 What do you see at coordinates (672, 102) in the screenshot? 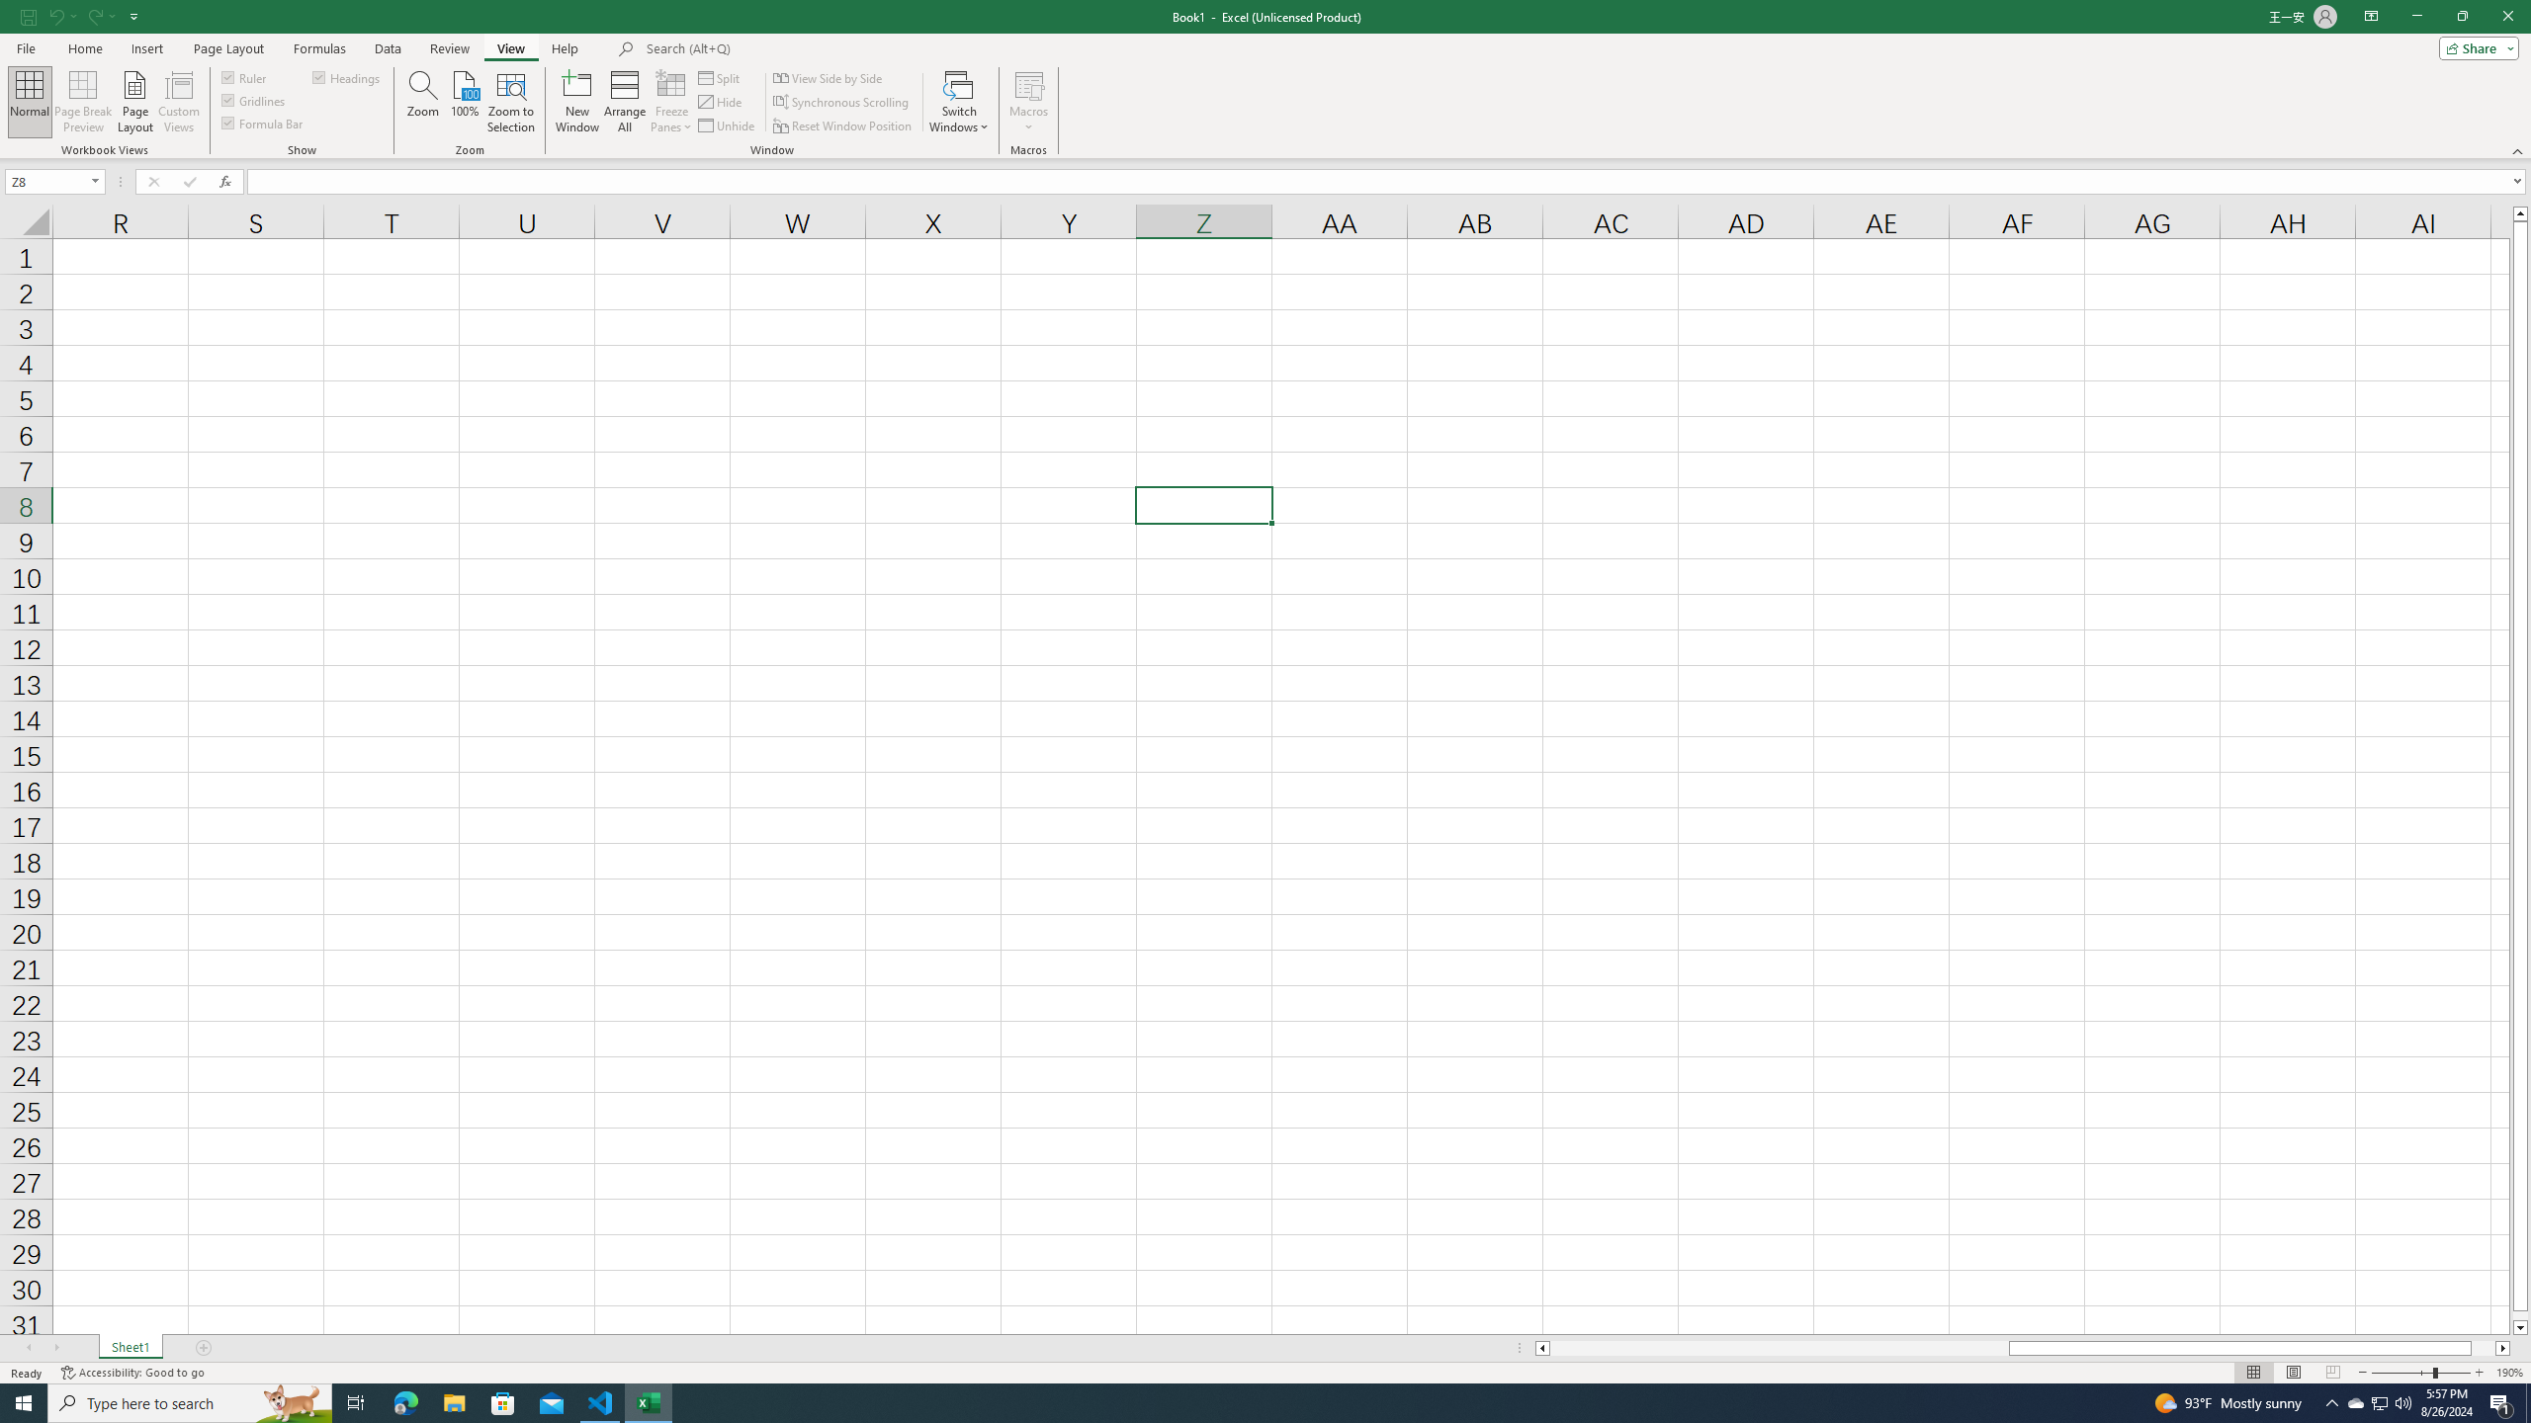
I see `Freeze Panes` at bounding box center [672, 102].